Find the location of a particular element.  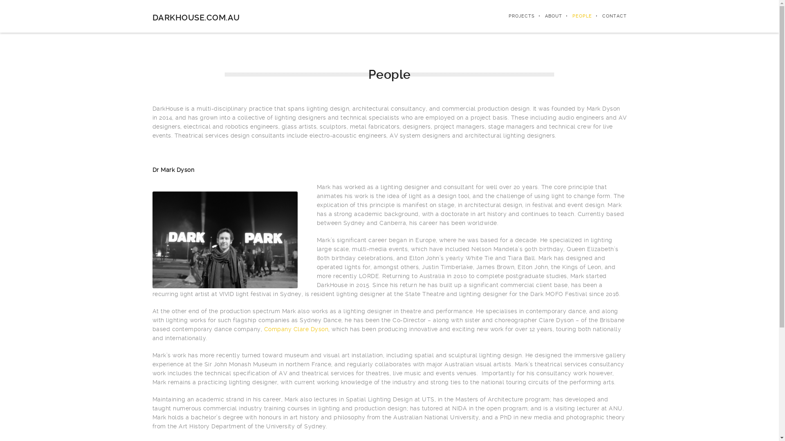

  is located at coordinates (153, 187).